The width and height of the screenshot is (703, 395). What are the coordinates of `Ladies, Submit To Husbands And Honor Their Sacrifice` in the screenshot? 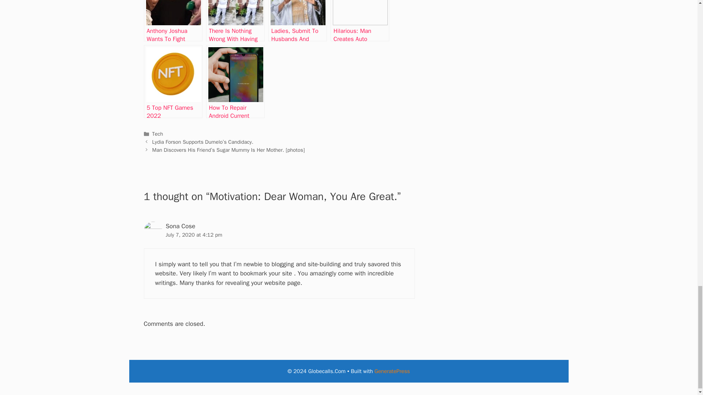 It's located at (297, 20).